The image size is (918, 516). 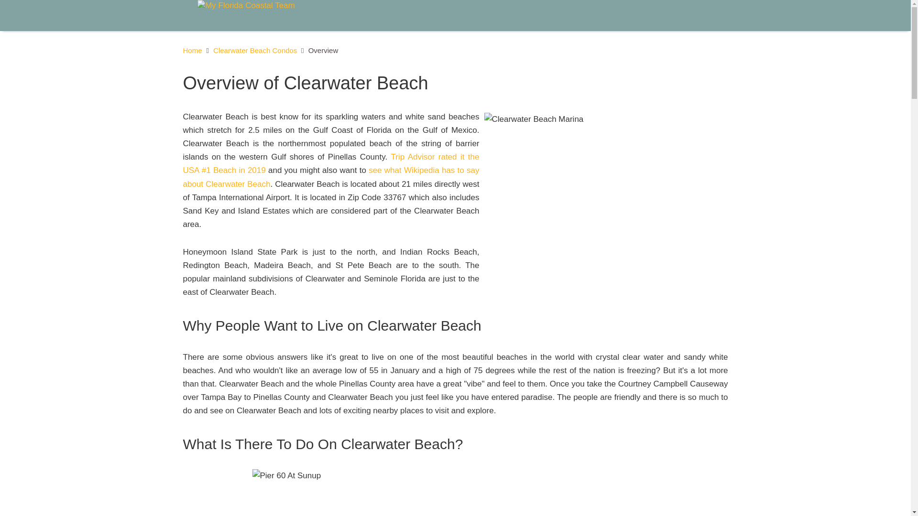 What do you see at coordinates (456, 492) in the screenshot?
I see `Pier 60 At Sunup` at bounding box center [456, 492].